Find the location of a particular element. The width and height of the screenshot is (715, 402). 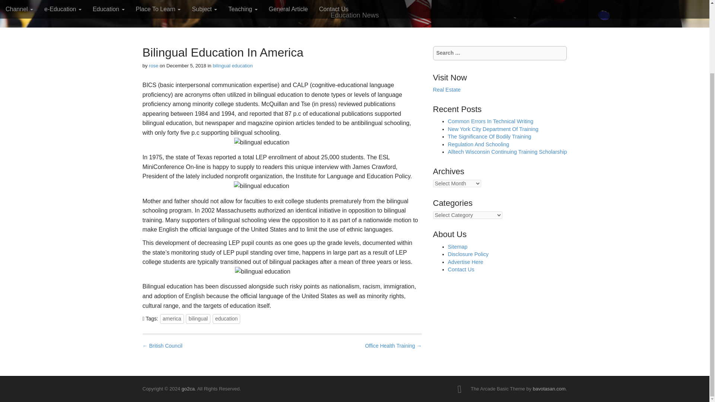

December 5, 2018 is located at coordinates (186, 66).